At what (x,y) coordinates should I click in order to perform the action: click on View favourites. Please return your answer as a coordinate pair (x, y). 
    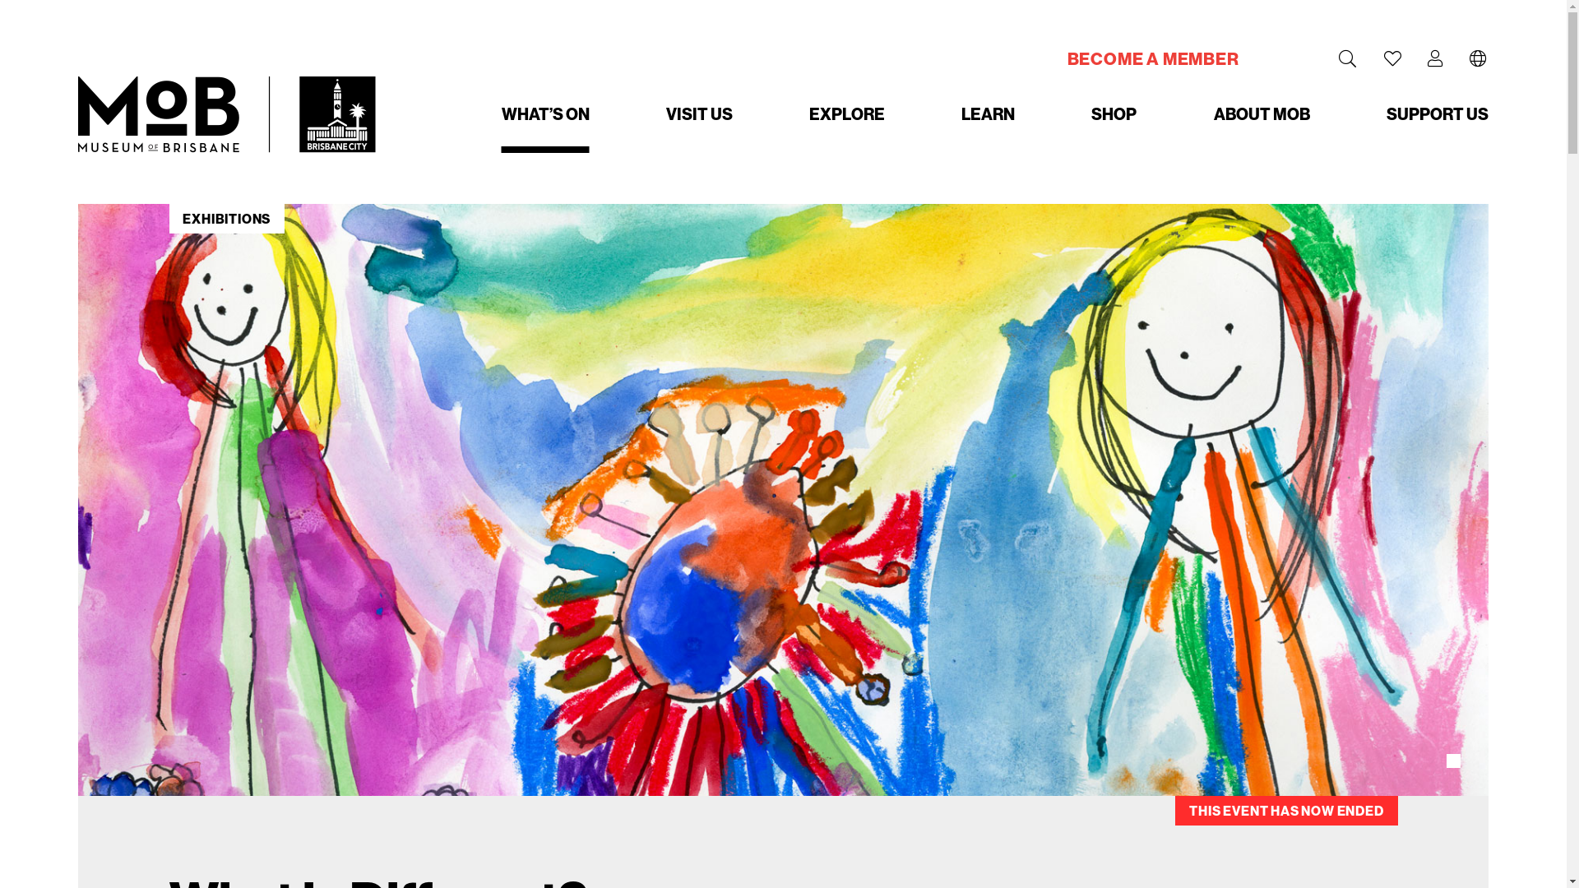
    Looking at the image, I should click on (1393, 59).